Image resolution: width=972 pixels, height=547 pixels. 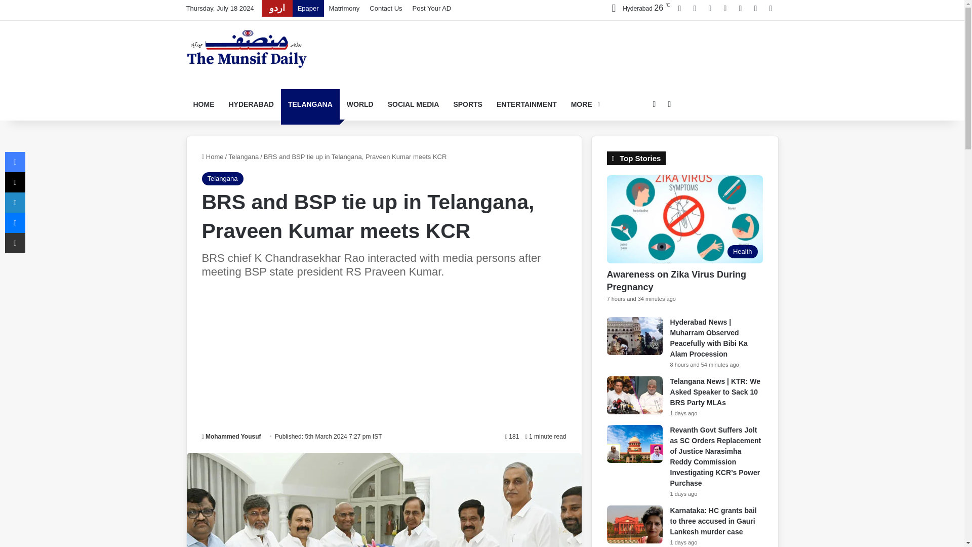 I want to click on HOME, so click(x=204, y=104).